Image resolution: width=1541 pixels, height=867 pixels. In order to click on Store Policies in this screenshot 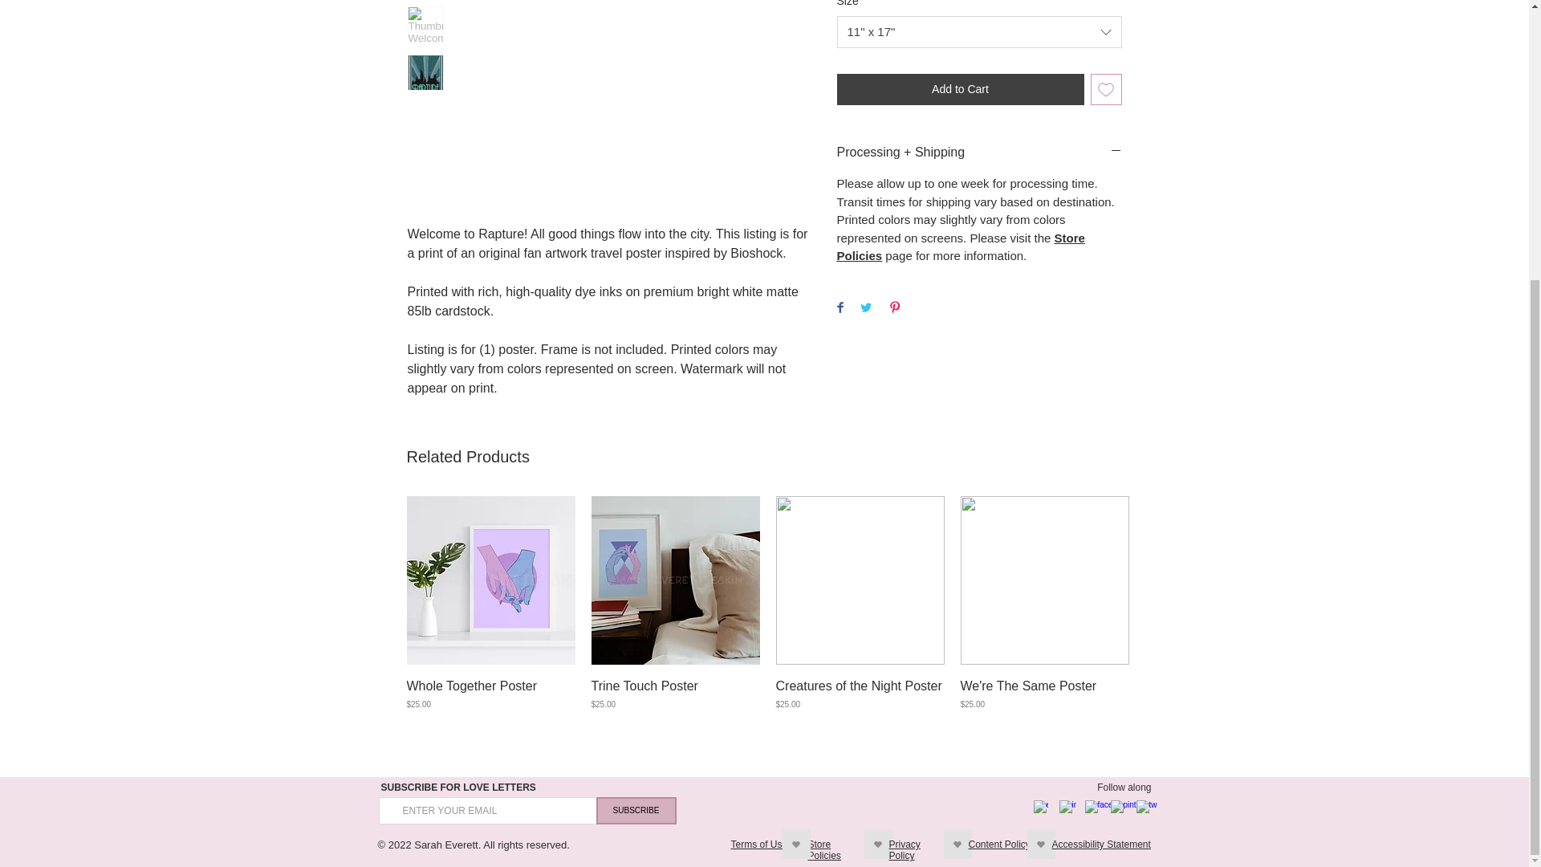, I will do `click(960, 247)`.